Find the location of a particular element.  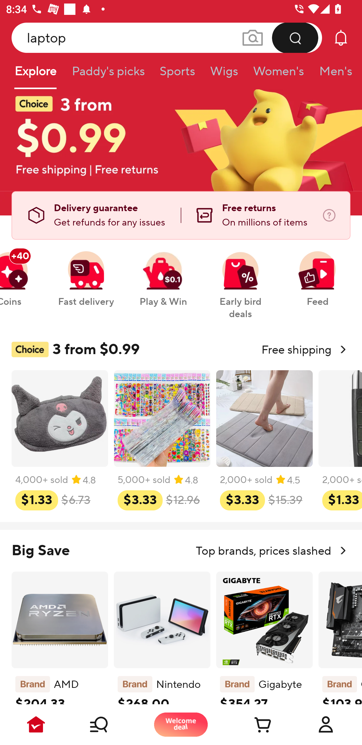

Fast deliverybutton Fast delivery is located at coordinates (86, 274).